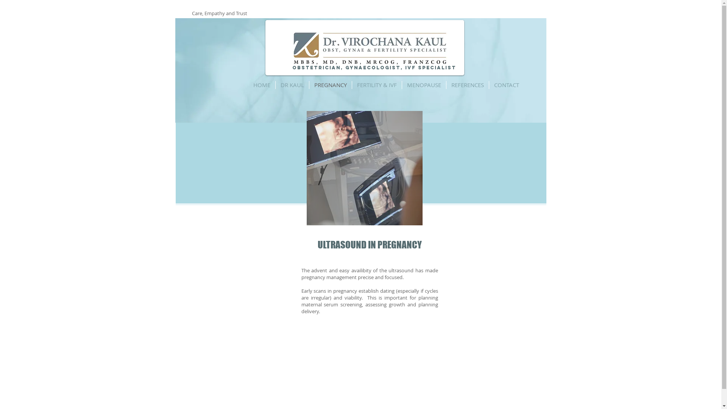 The image size is (727, 409). I want to click on REFERENCES, so click(467, 85).